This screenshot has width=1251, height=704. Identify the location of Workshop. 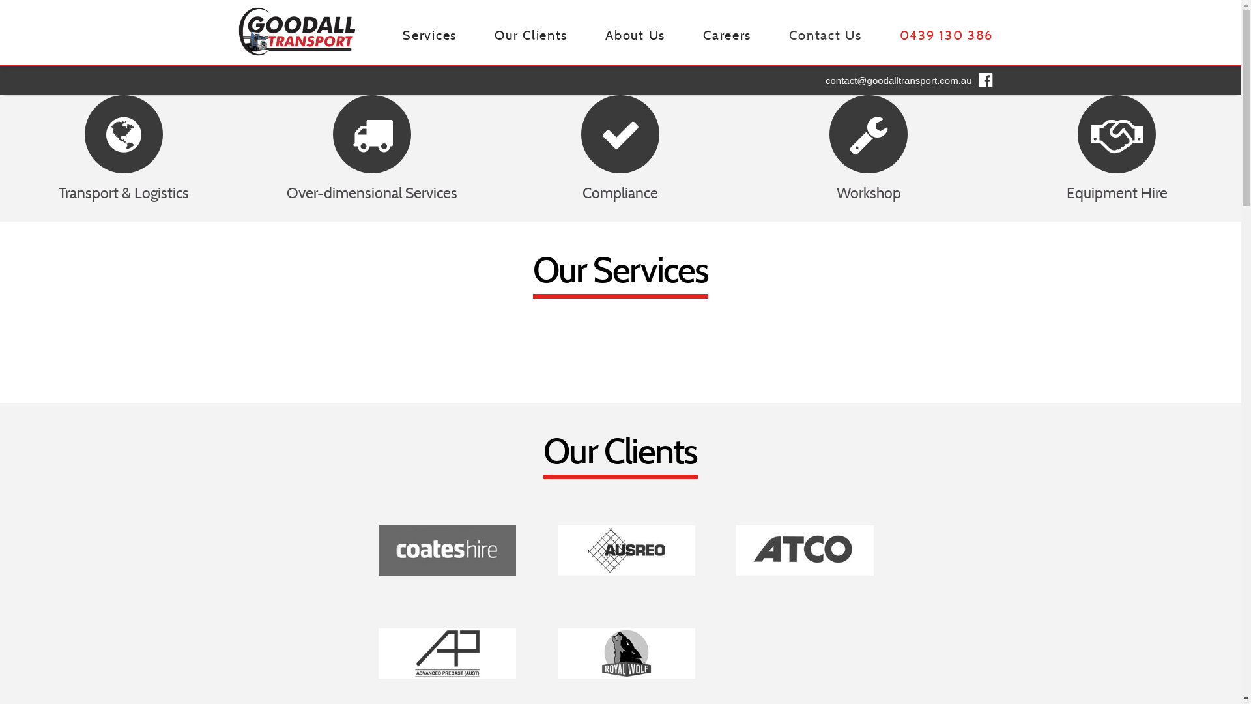
(869, 150).